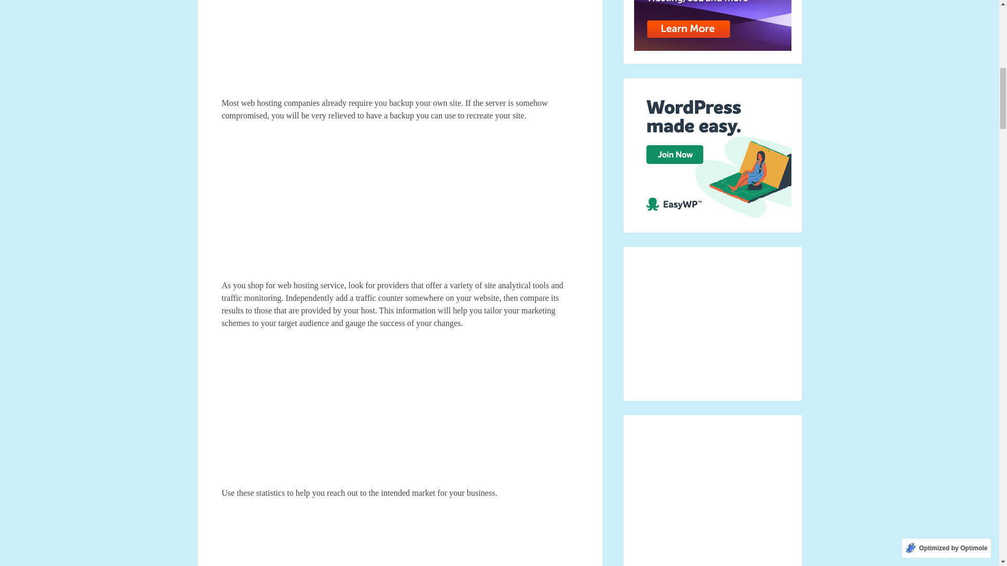 Image resolution: width=1007 pixels, height=566 pixels. What do you see at coordinates (400, 413) in the screenshot?
I see `Advertisement` at bounding box center [400, 413].